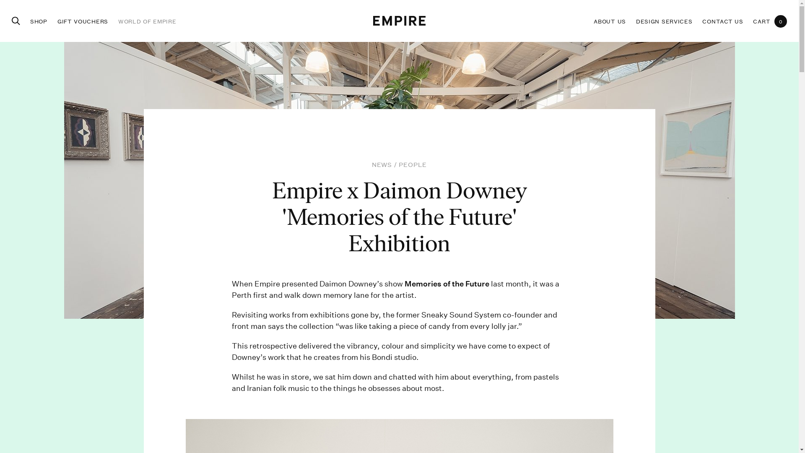 The image size is (805, 453). Describe the element at coordinates (148, 21) in the screenshot. I see `WORLD OF EMPIRE` at that location.